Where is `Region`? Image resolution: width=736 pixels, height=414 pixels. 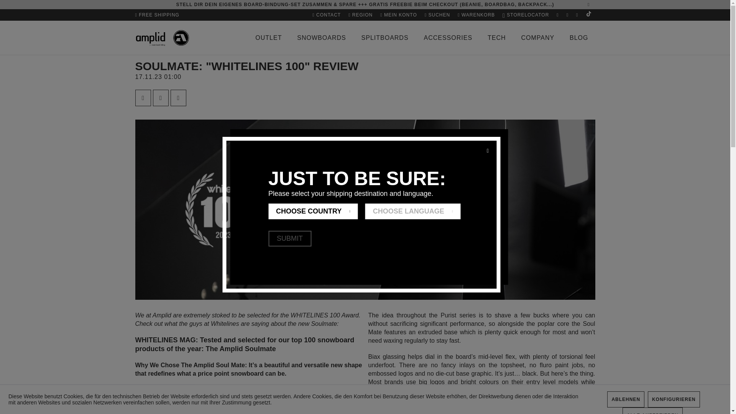 Region is located at coordinates (360, 15).